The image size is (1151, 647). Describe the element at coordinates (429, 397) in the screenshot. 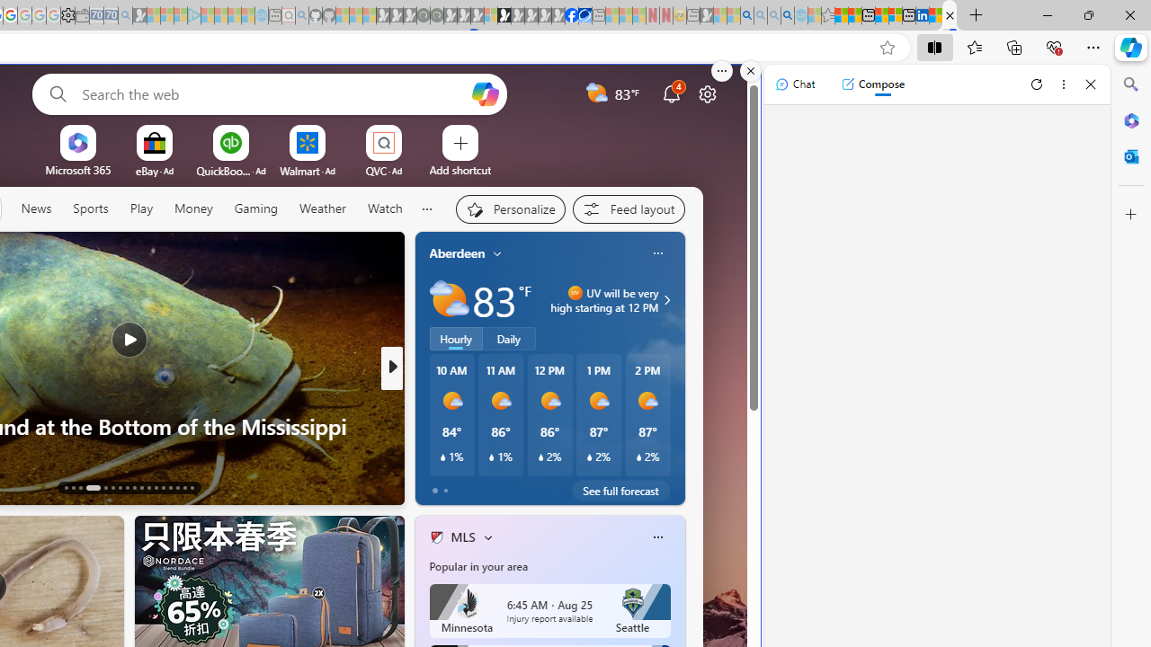

I see `CNN` at that location.